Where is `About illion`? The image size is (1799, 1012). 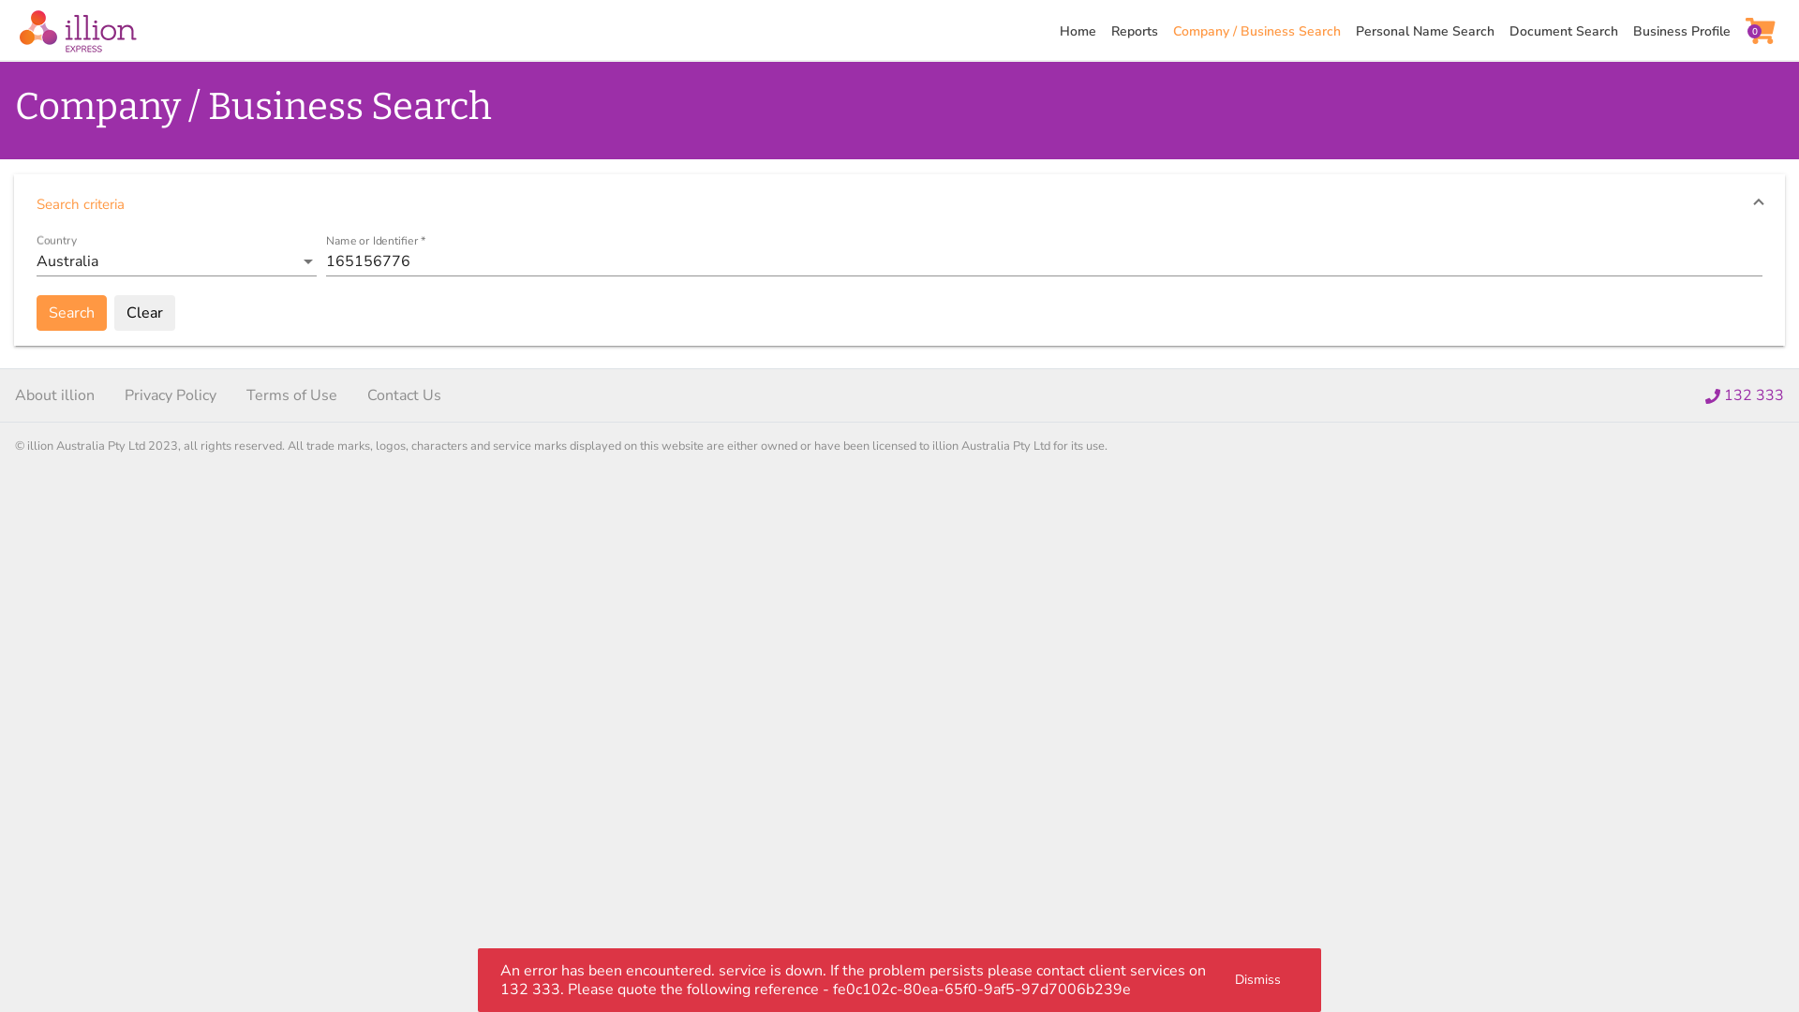
About illion is located at coordinates (54, 395).